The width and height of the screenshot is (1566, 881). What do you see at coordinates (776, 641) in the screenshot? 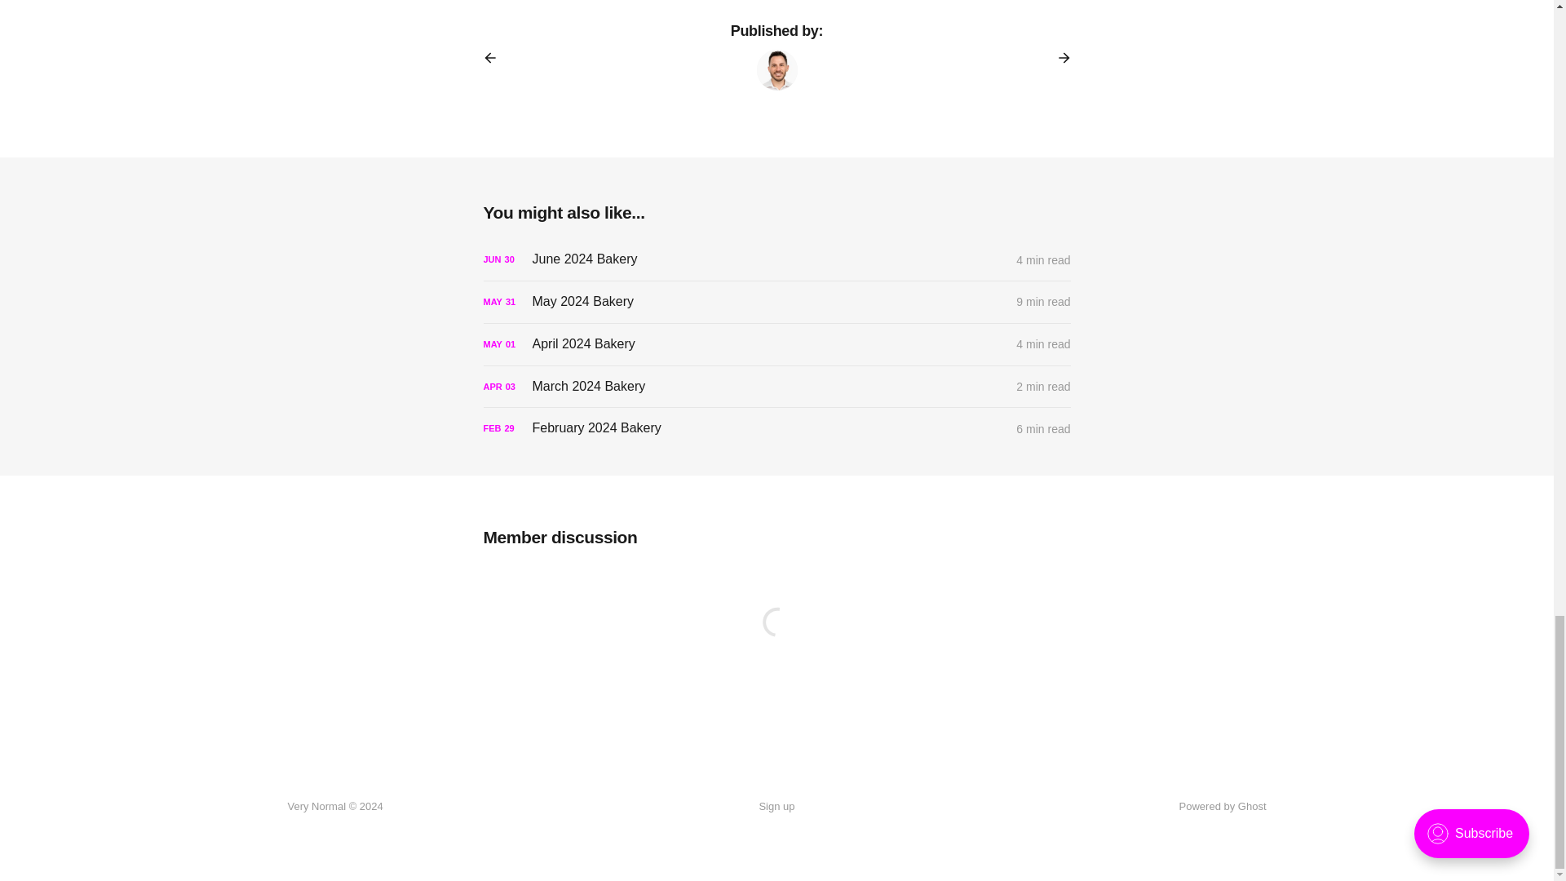
I see `comments-frame` at bounding box center [776, 641].